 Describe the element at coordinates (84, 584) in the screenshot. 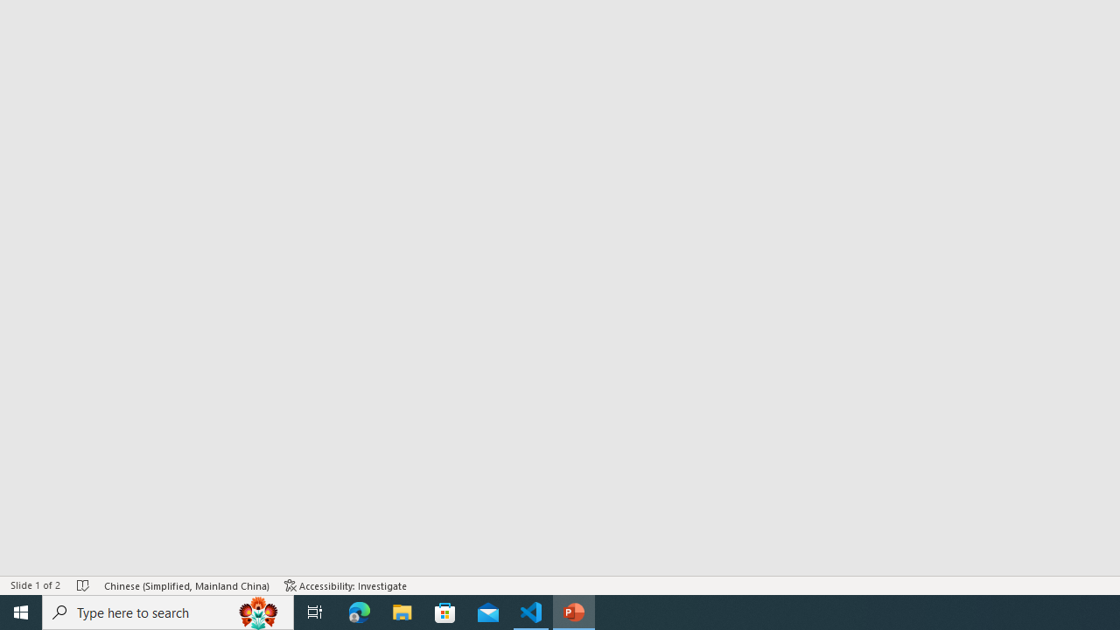

I see `Spell Check No Errors` at that location.